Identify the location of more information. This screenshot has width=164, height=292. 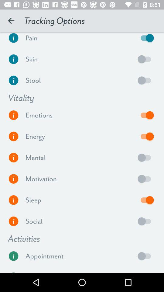
(13, 221).